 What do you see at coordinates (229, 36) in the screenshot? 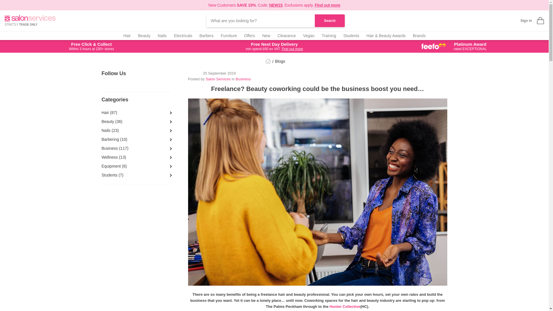
I see `Furniture` at bounding box center [229, 36].